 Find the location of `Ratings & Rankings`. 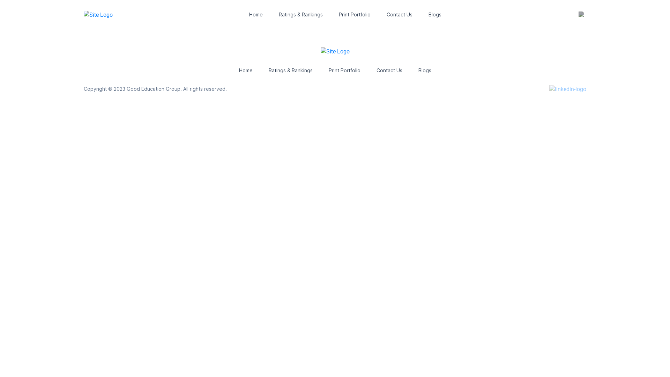

Ratings & Rankings is located at coordinates (301, 15).